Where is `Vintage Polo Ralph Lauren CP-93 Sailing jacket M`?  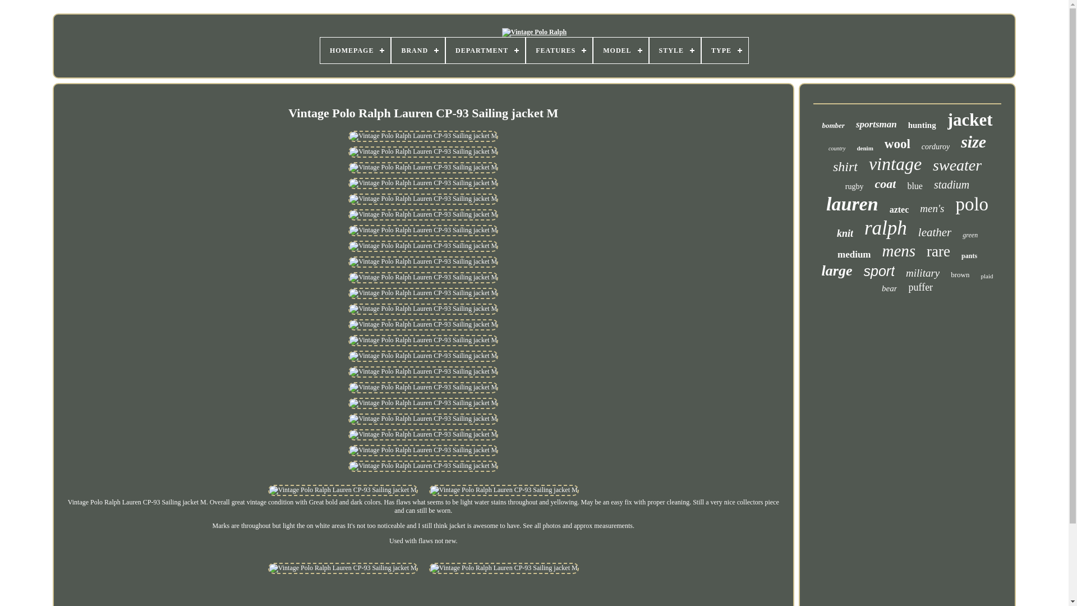 Vintage Polo Ralph Lauren CP-93 Sailing jacket M is located at coordinates (423, 309).